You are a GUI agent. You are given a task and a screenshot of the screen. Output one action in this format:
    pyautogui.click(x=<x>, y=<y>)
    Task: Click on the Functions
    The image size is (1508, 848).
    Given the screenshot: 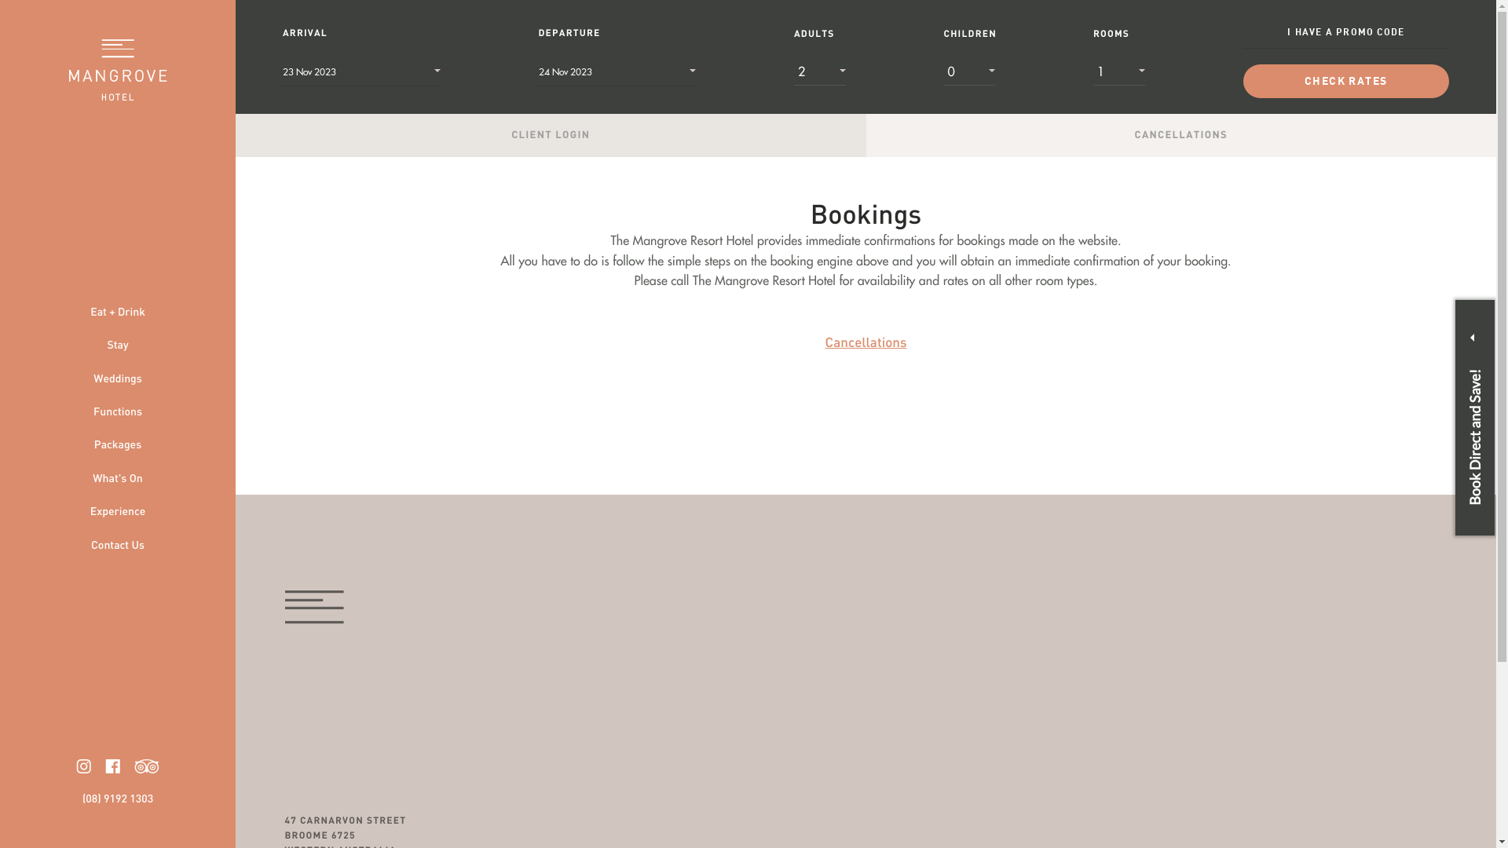 What is the action you would take?
    pyautogui.click(x=118, y=413)
    